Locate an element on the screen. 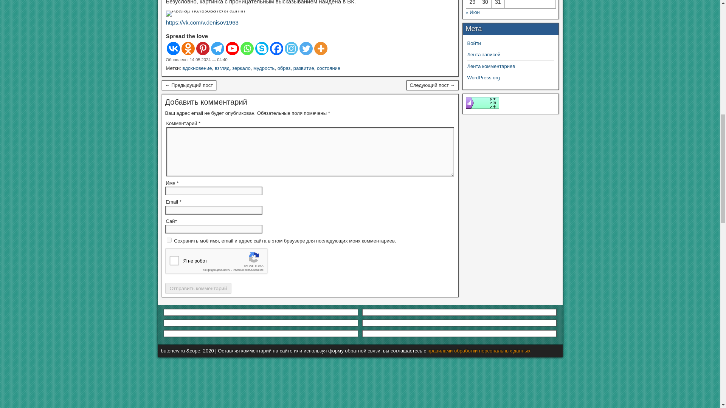 This screenshot has height=408, width=726. reCAPTCHA is located at coordinates (222, 263).